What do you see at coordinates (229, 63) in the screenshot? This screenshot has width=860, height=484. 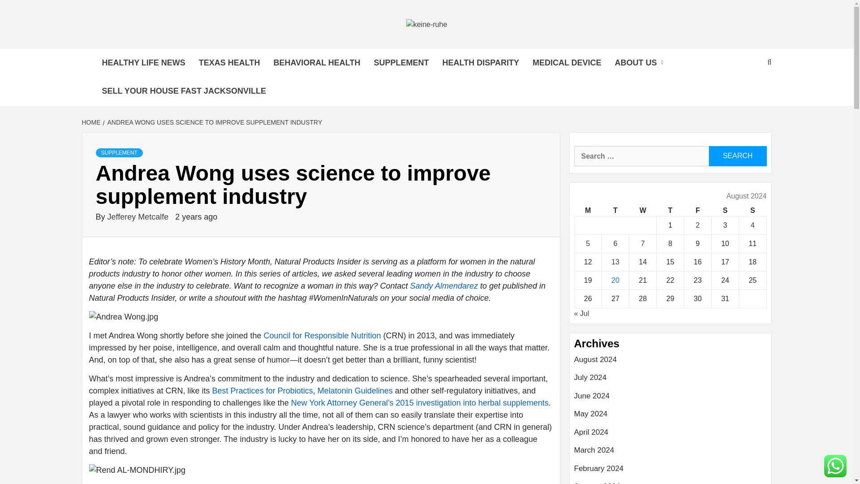 I see `TEXAS HEALTH` at bounding box center [229, 63].